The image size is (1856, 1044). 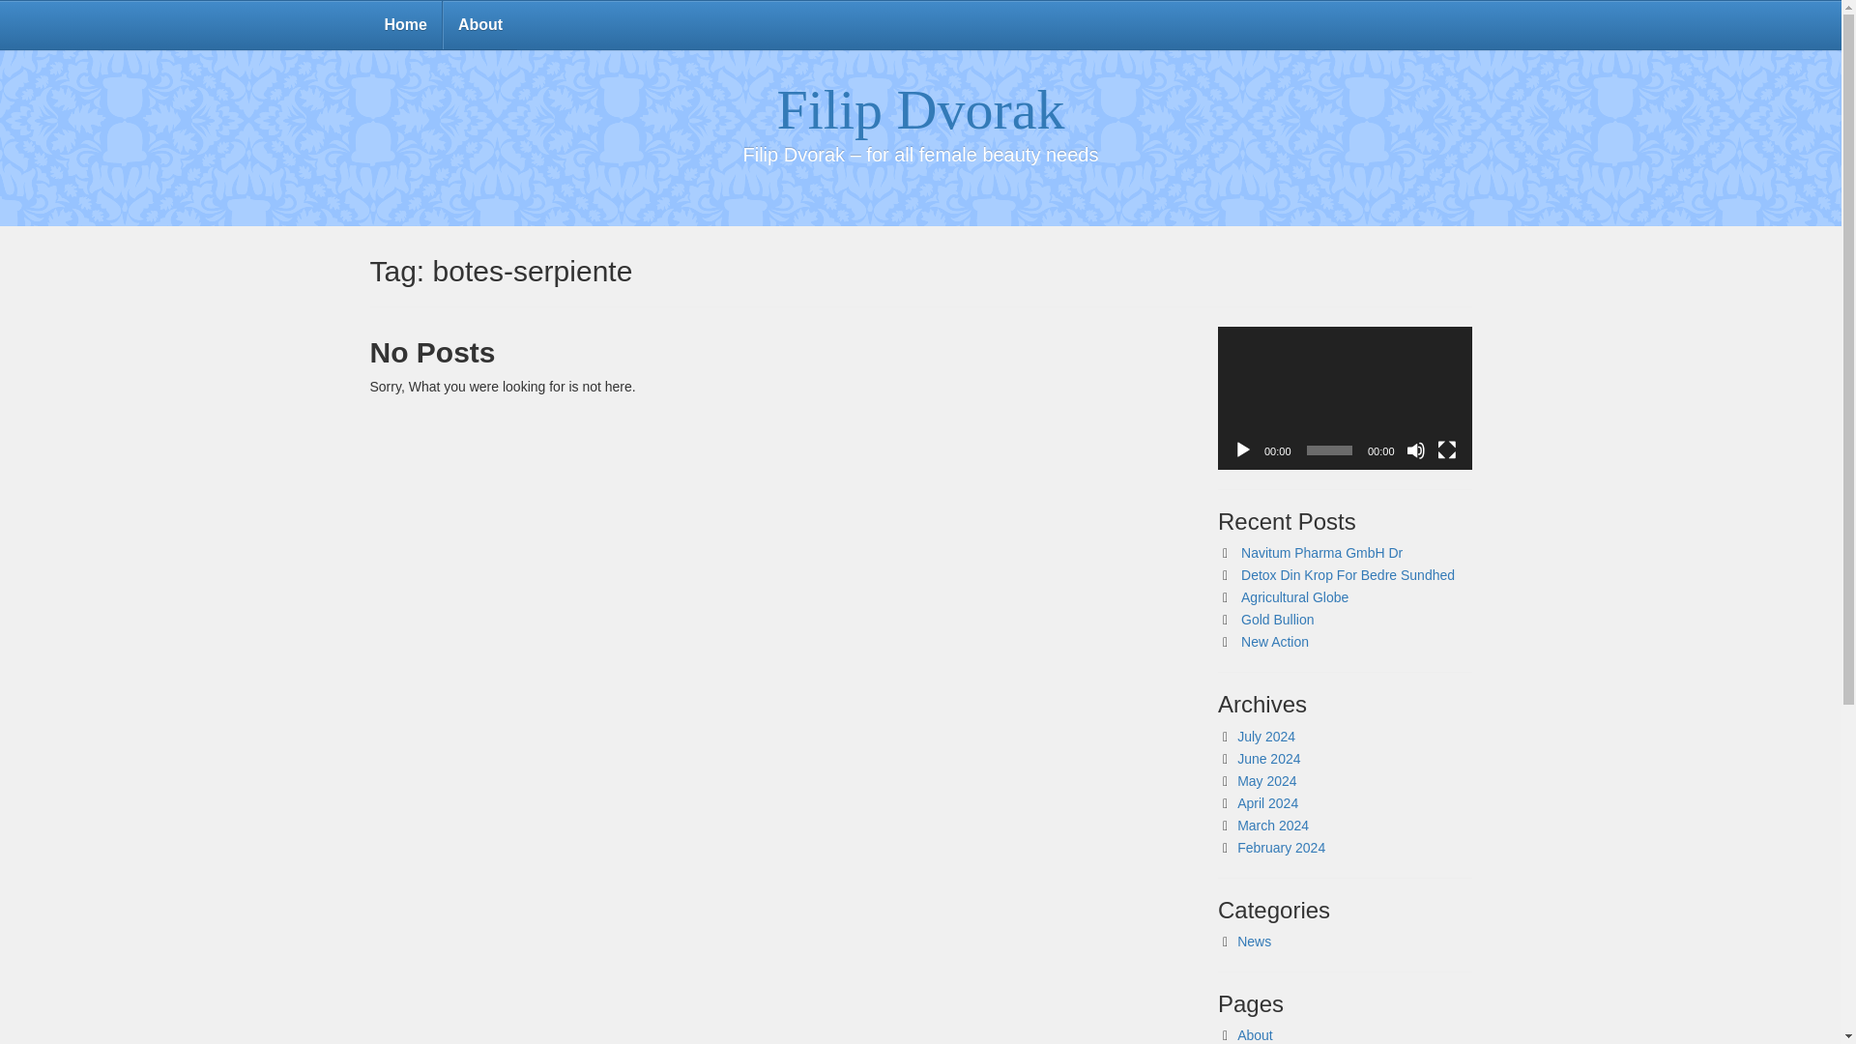 What do you see at coordinates (1268, 758) in the screenshot?
I see `June 2024` at bounding box center [1268, 758].